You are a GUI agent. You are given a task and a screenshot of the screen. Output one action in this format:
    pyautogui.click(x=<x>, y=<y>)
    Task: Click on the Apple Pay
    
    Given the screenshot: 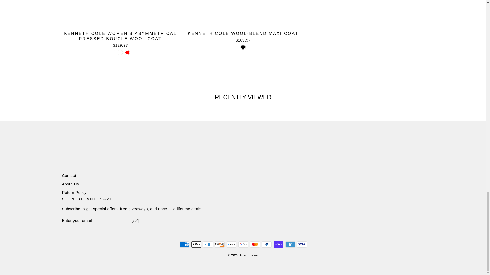 What is the action you would take?
    pyautogui.click(x=196, y=244)
    